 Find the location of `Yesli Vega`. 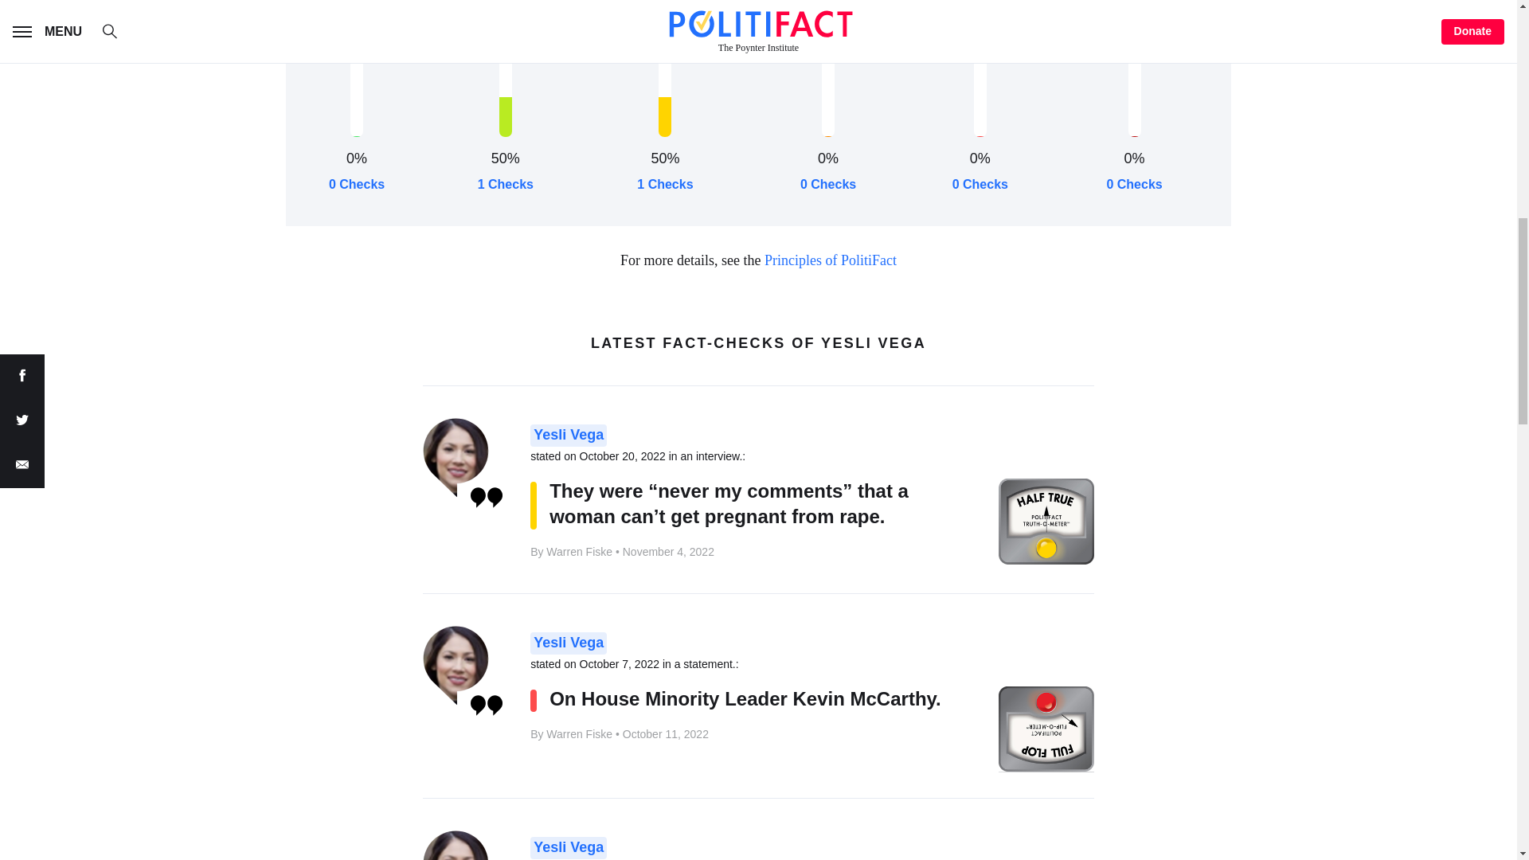

Yesli Vega is located at coordinates (569, 435).